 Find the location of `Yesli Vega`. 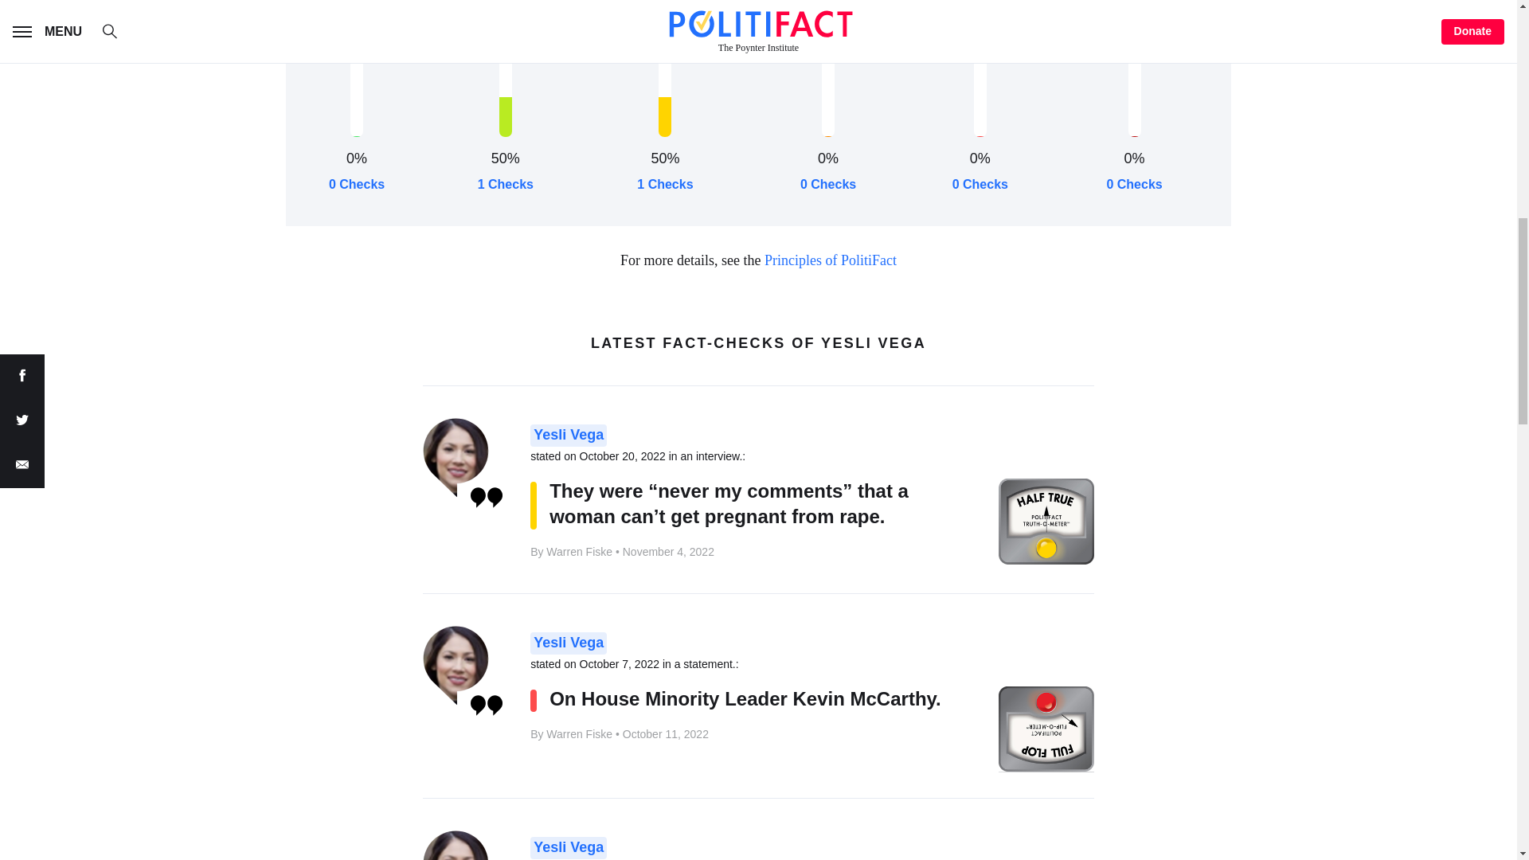

Yesli Vega is located at coordinates (569, 435).